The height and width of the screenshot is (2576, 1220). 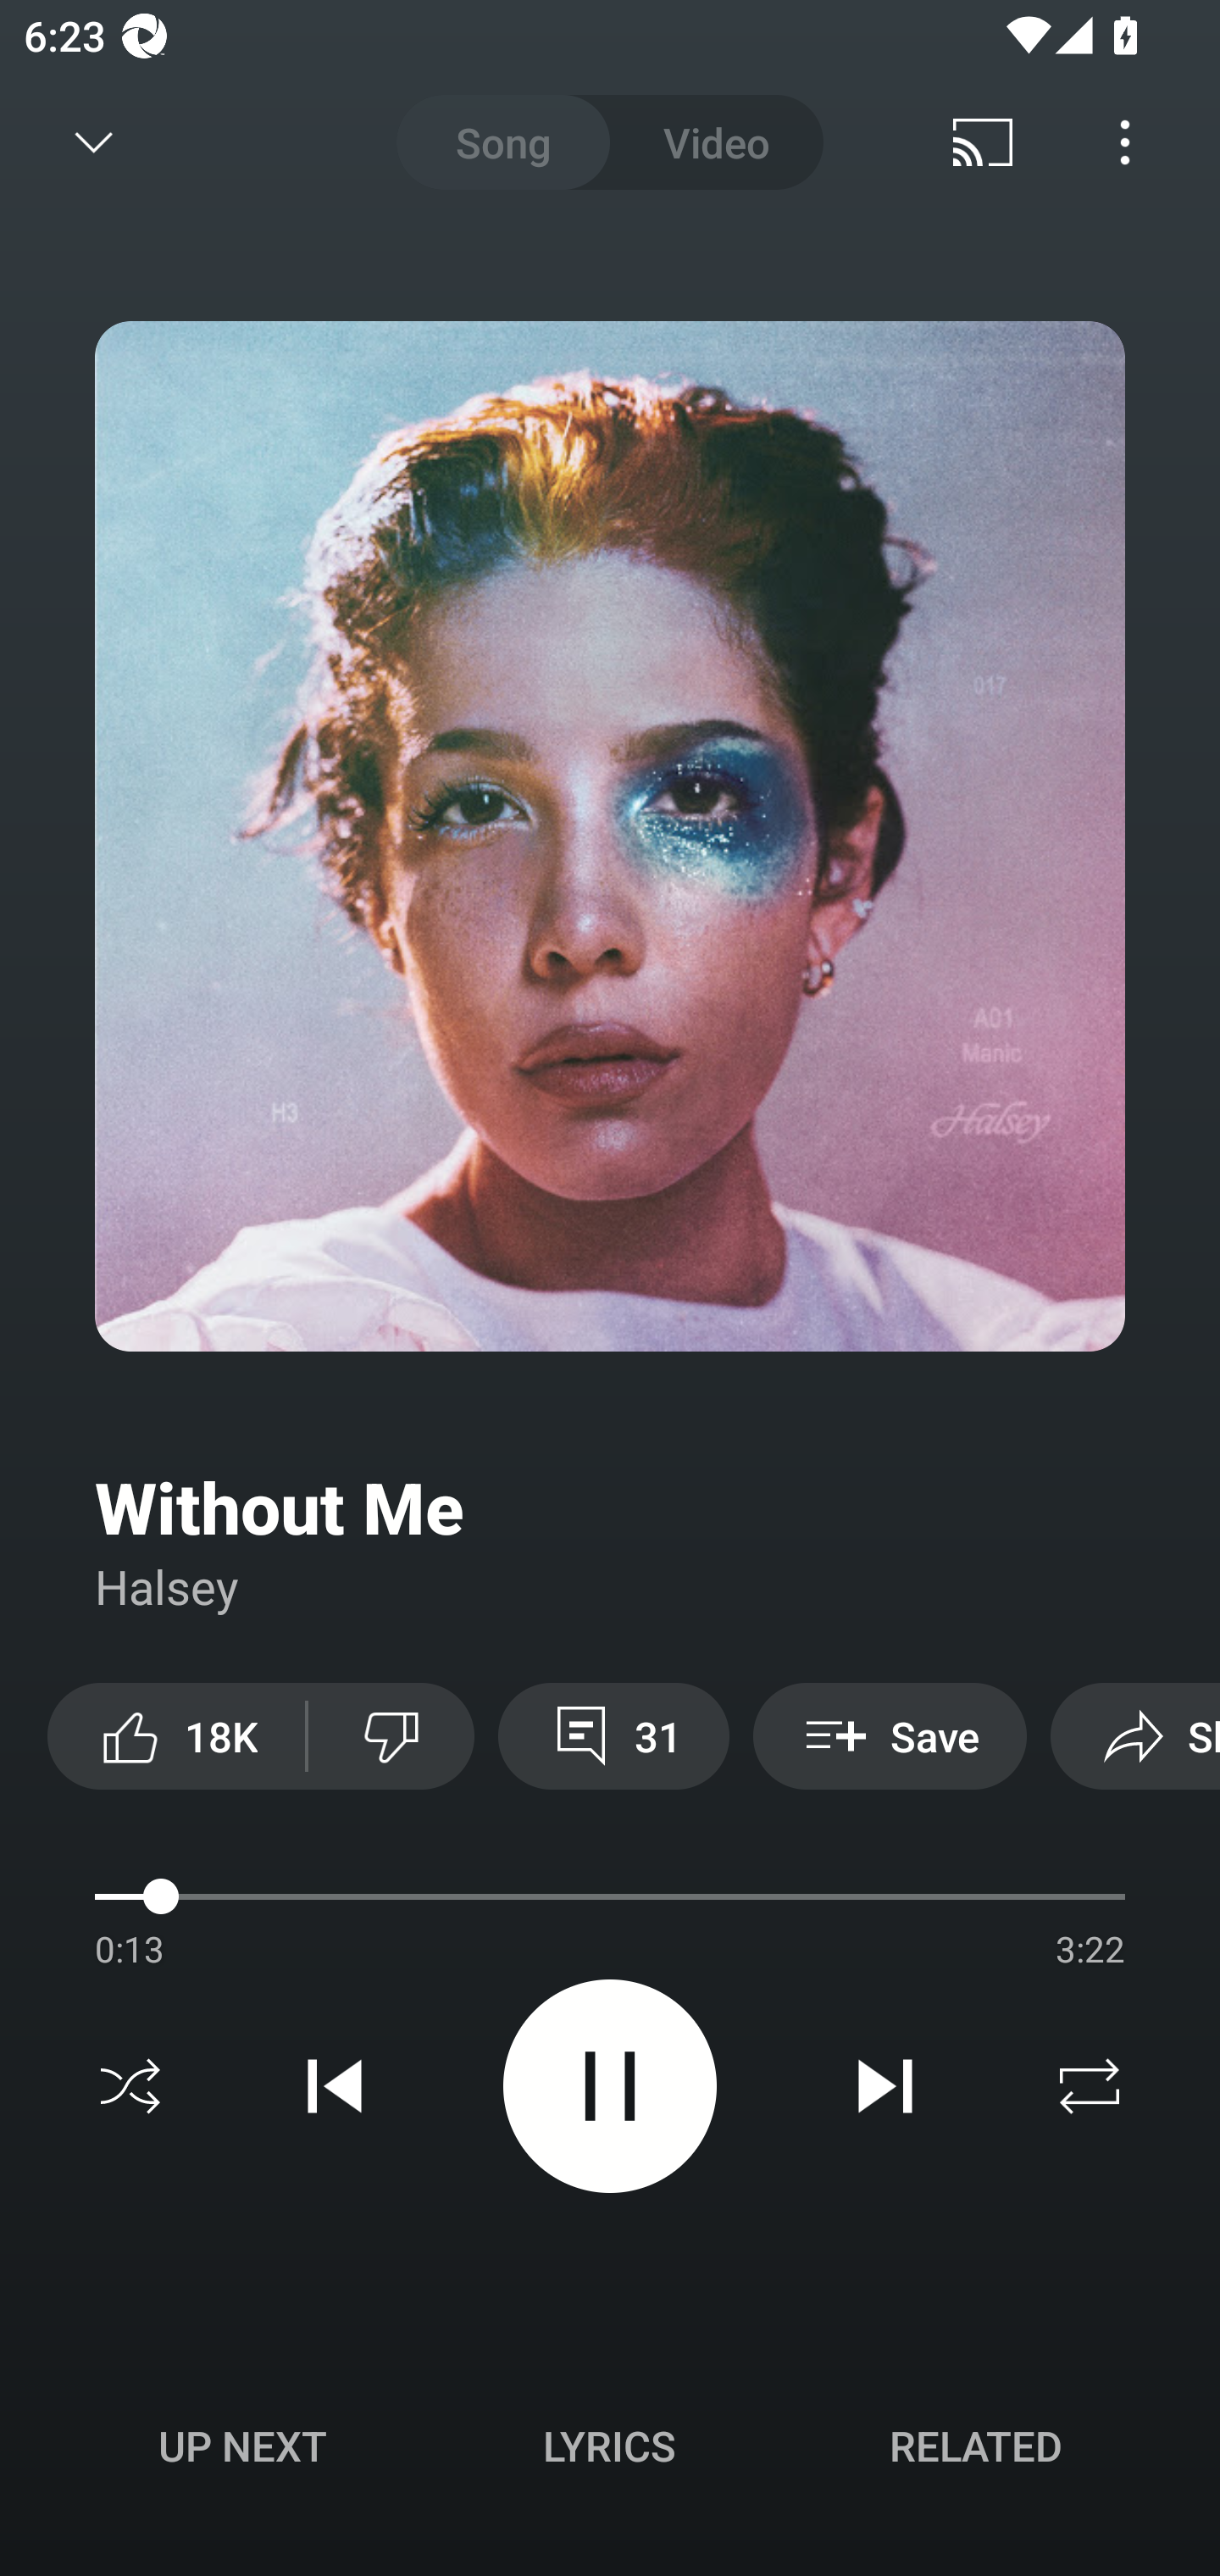 What do you see at coordinates (890, 1735) in the screenshot?
I see `Save Save to playlist` at bounding box center [890, 1735].